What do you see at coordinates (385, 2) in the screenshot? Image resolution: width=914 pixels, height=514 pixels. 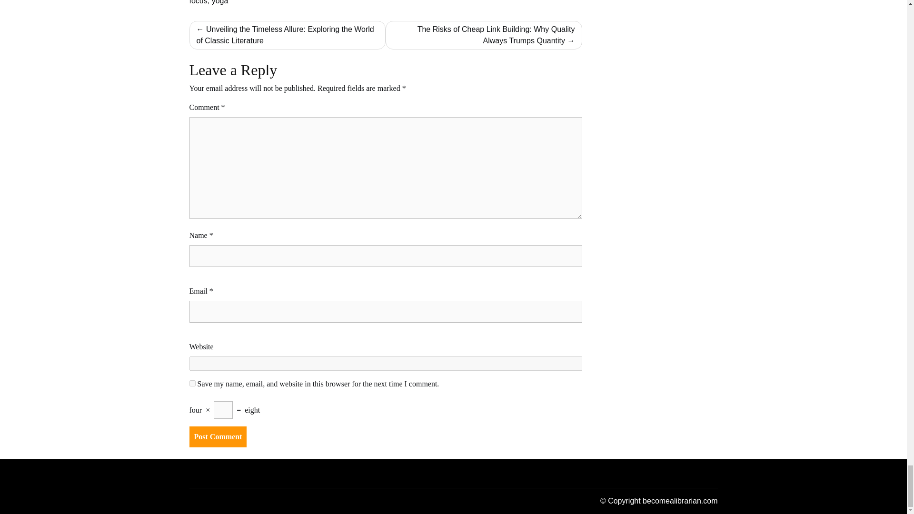 I see `sharpen focus` at bounding box center [385, 2].